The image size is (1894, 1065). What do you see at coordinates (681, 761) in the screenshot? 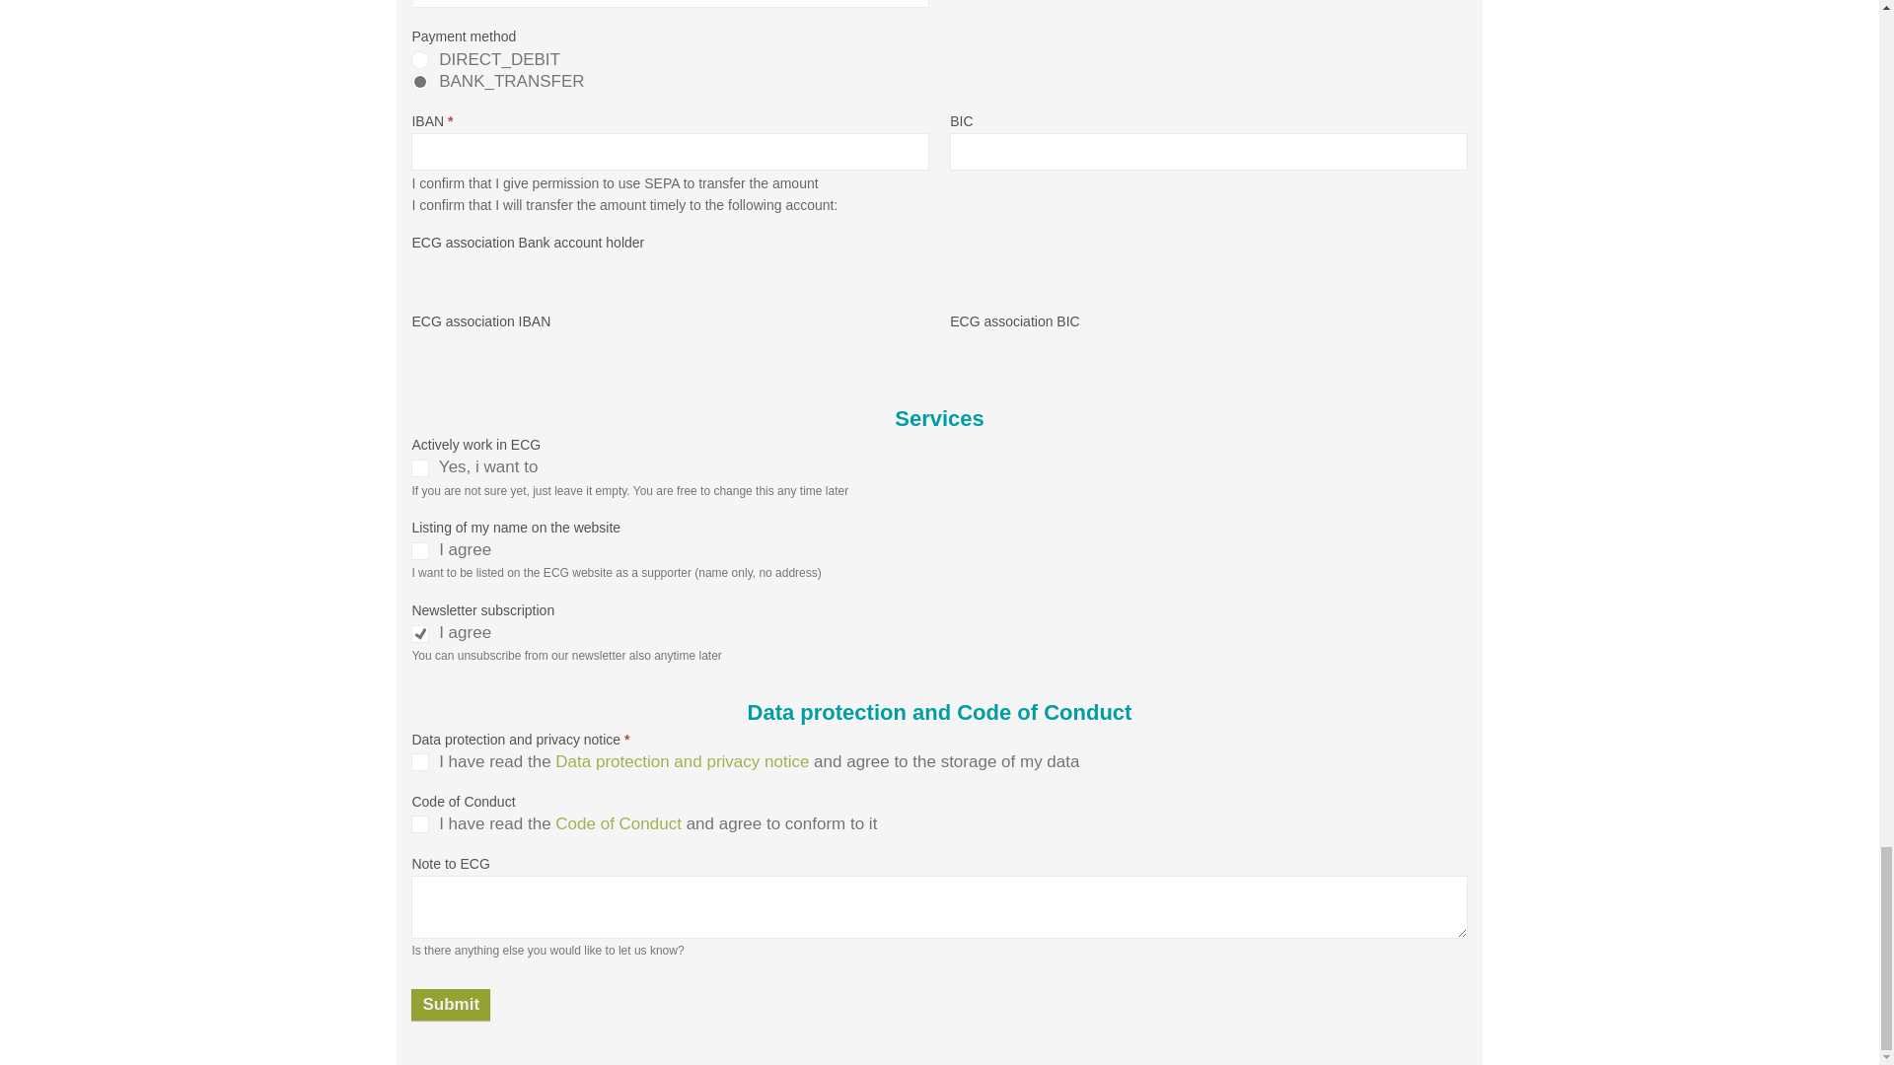
I see `Data protection and privacy notice` at bounding box center [681, 761].